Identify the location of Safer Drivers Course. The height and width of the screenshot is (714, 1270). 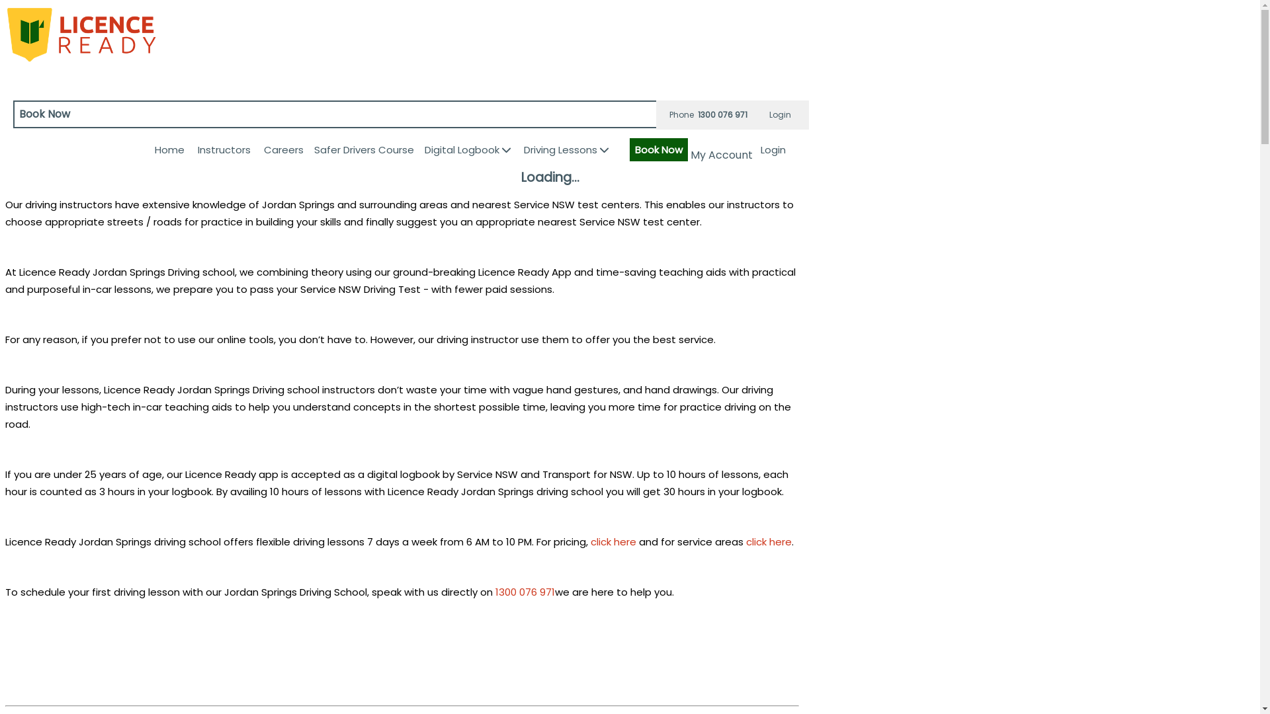
(364, 149).